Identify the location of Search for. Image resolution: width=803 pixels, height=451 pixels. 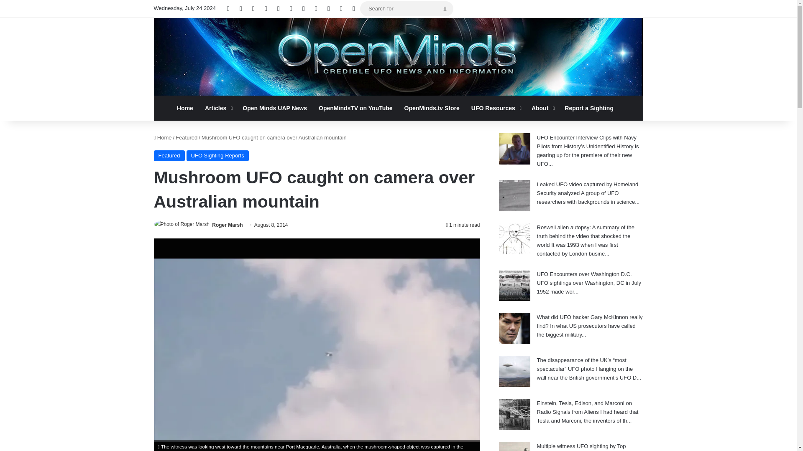
(445, 8).